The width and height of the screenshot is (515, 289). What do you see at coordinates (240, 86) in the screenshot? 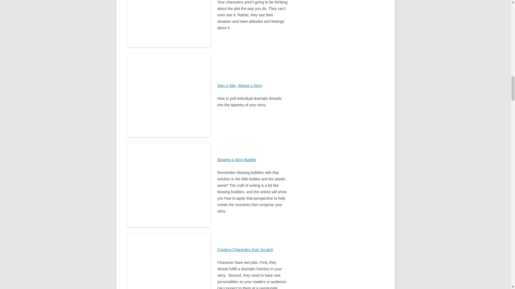
I see `Spin a Tale, Weave a Story` at bounding box center [240, 86].